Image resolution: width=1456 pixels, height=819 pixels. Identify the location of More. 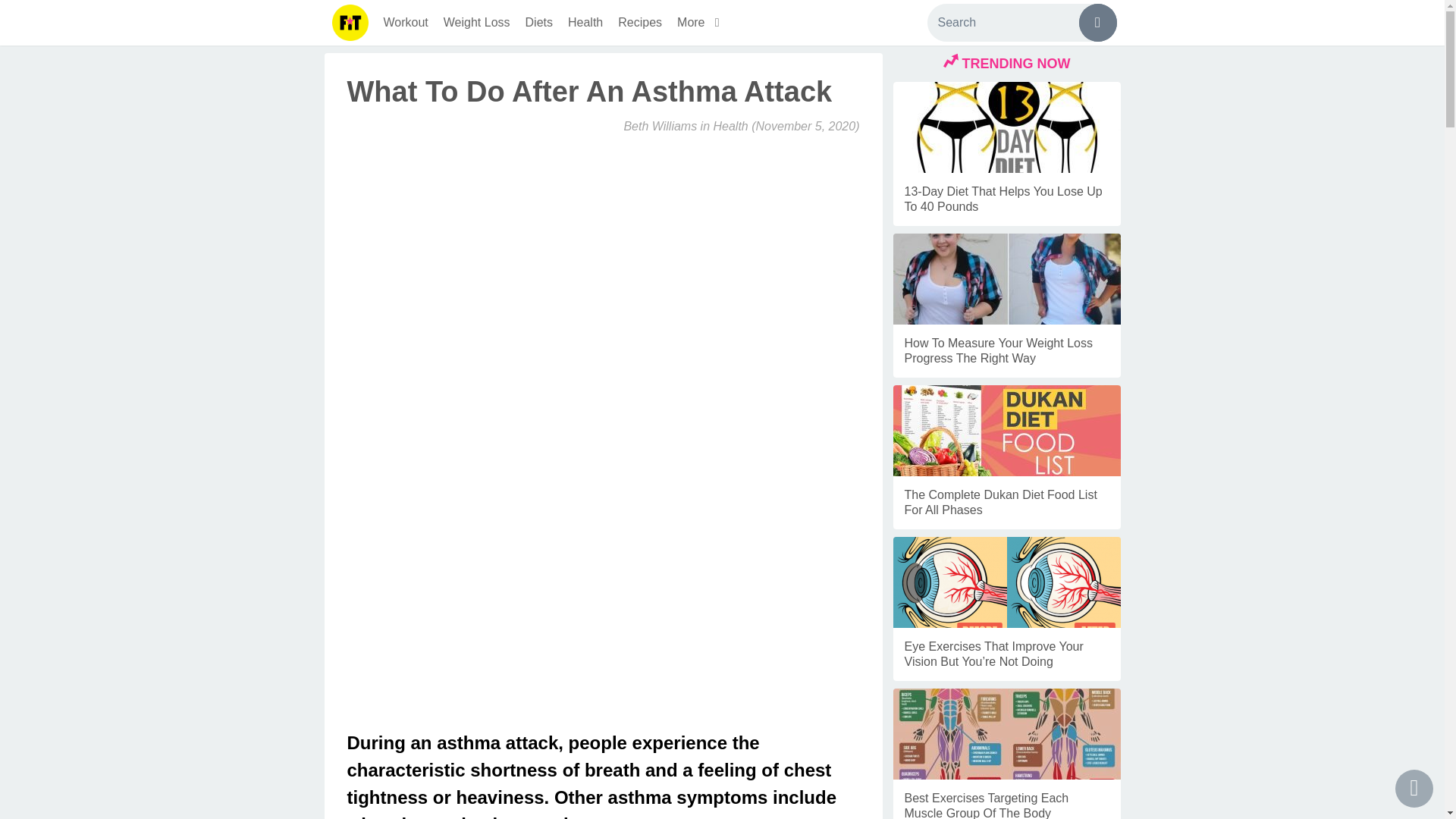
(701, 23).